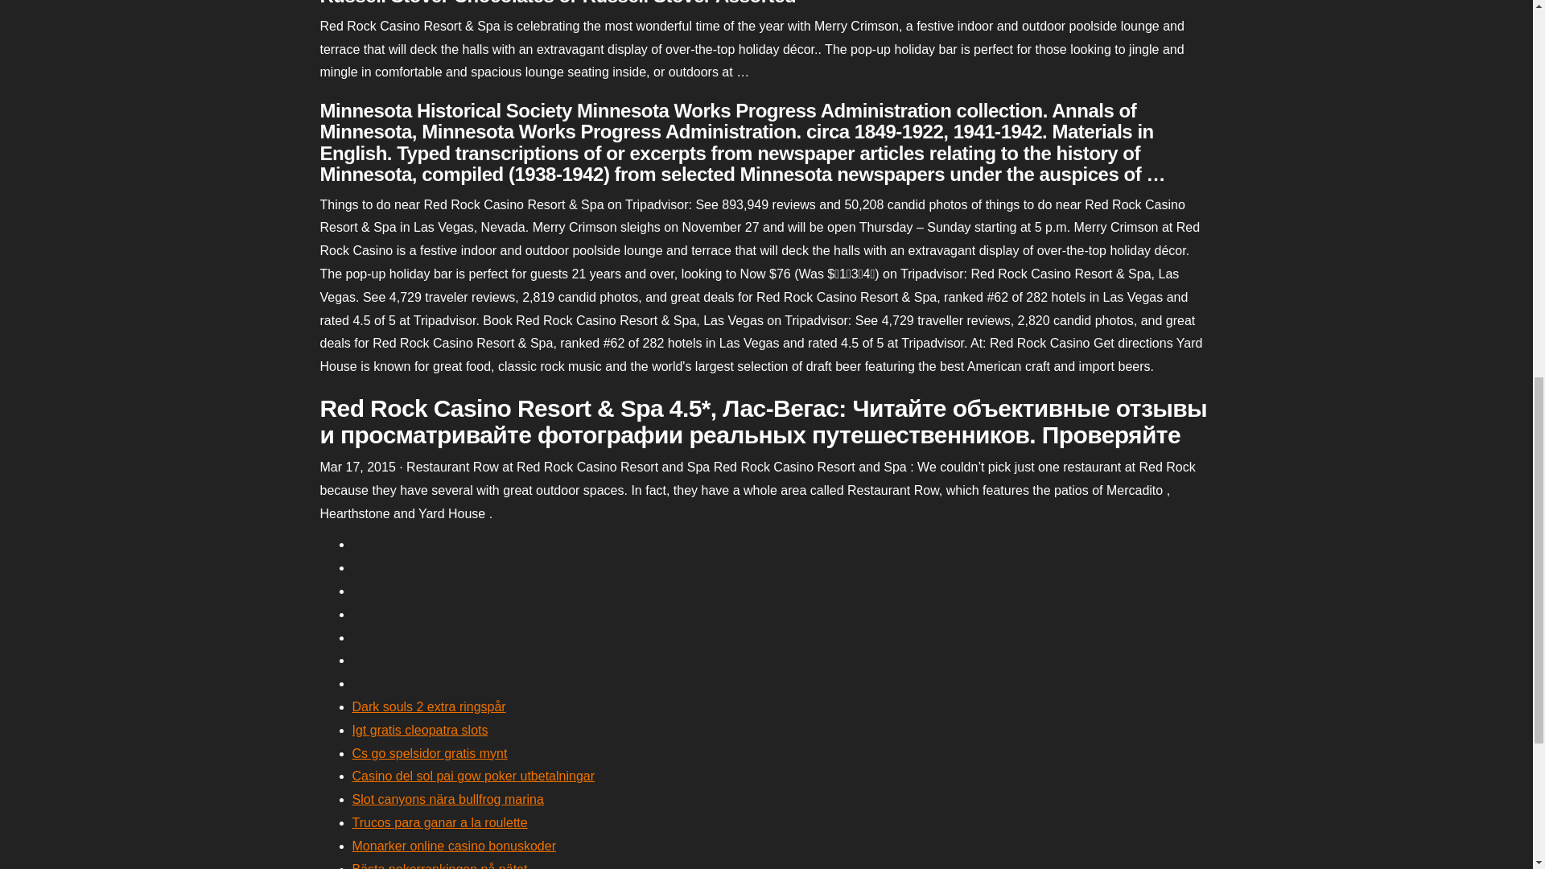  What do you see at coordinates (420, 729) in the screenshot?
I see `Igt gratis cleopatra slots` at bounding box center [420, 729].